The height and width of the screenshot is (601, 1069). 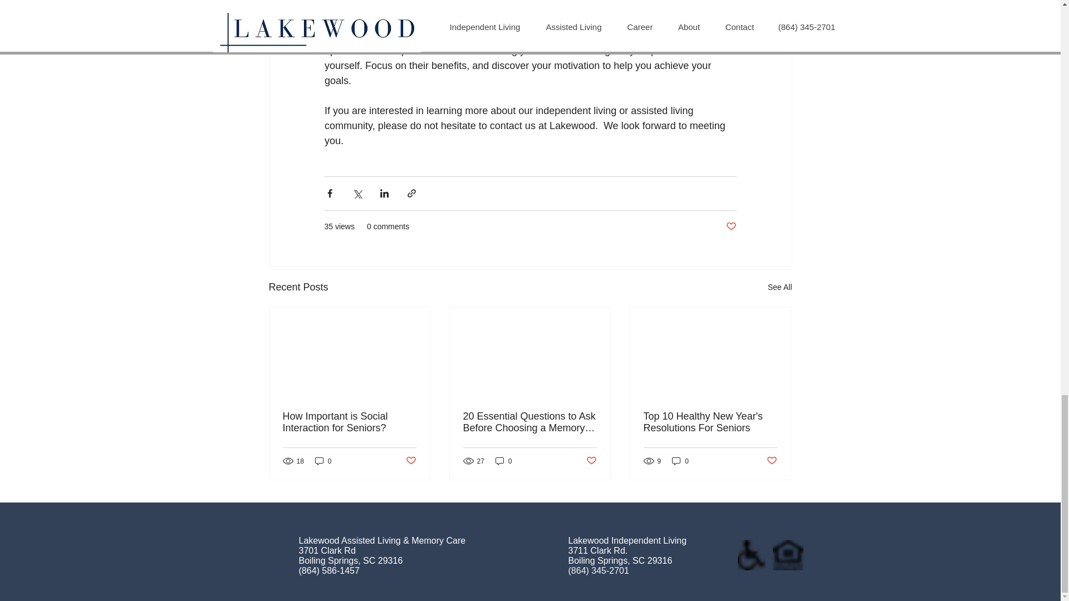 I want to click on See All, so click(x=779, y=287).